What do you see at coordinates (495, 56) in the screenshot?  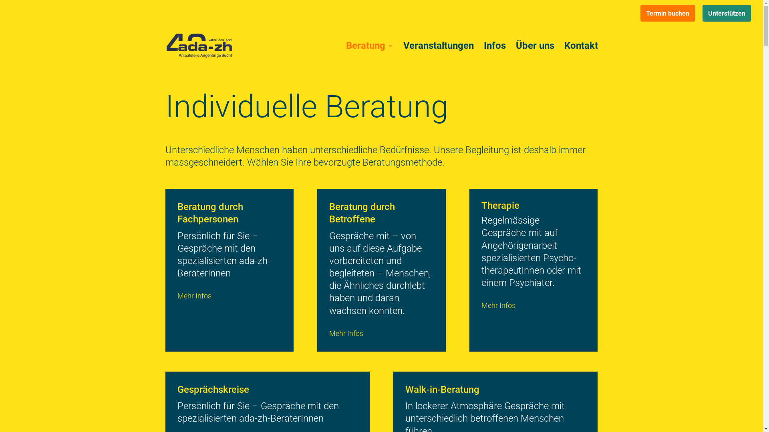 I see `Infos` at bounding box center [495, 56].